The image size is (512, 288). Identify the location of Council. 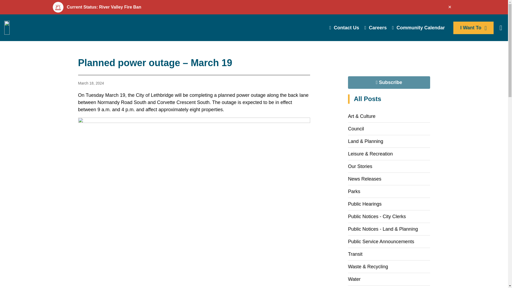
(389, 129).